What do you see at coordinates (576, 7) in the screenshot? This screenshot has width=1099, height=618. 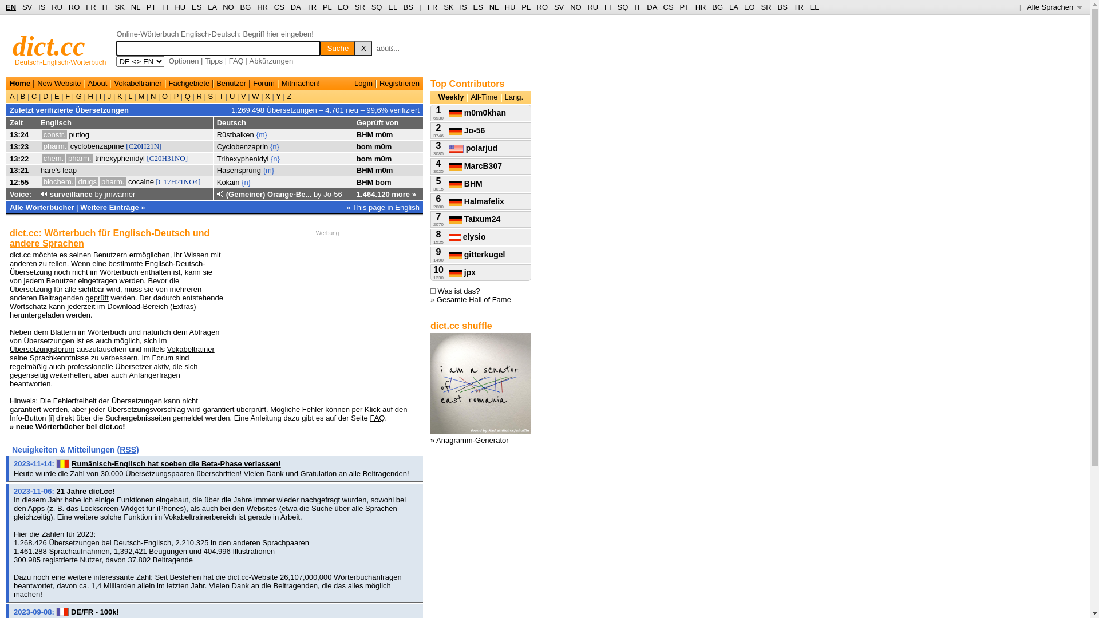 I see `NO` at bounding box center [576, 7].